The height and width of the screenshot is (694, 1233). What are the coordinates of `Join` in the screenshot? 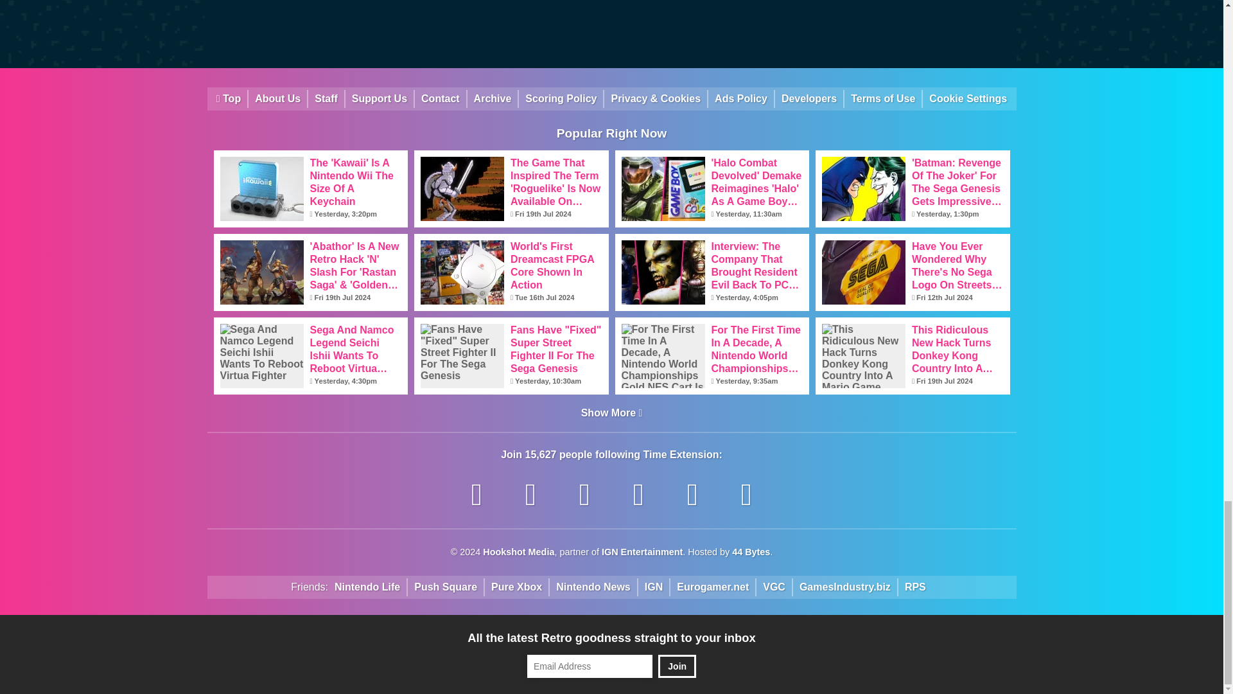 It's located at (677, 666).